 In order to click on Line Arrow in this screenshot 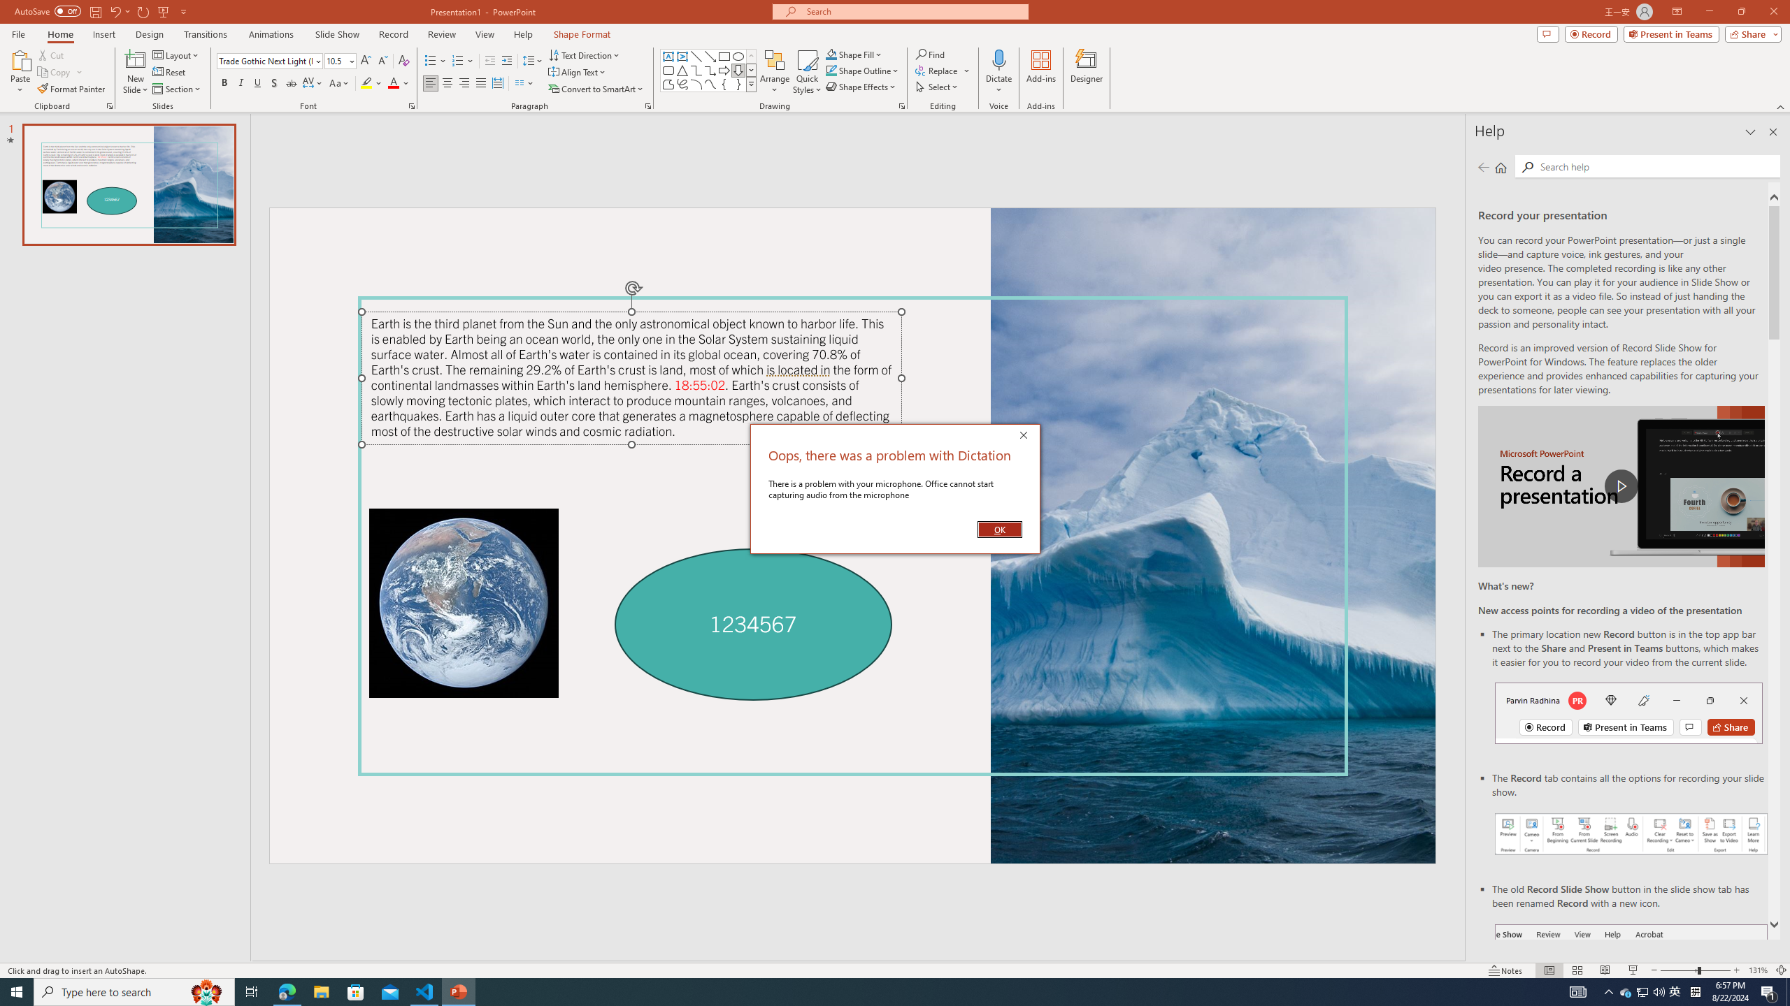, I will do `click(710, 56)`.